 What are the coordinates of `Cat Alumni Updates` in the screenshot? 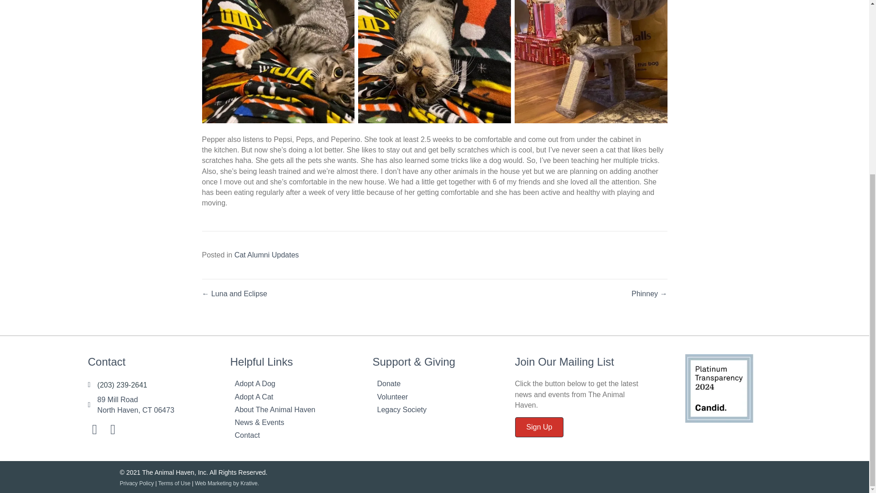 It's located at (266, 255).